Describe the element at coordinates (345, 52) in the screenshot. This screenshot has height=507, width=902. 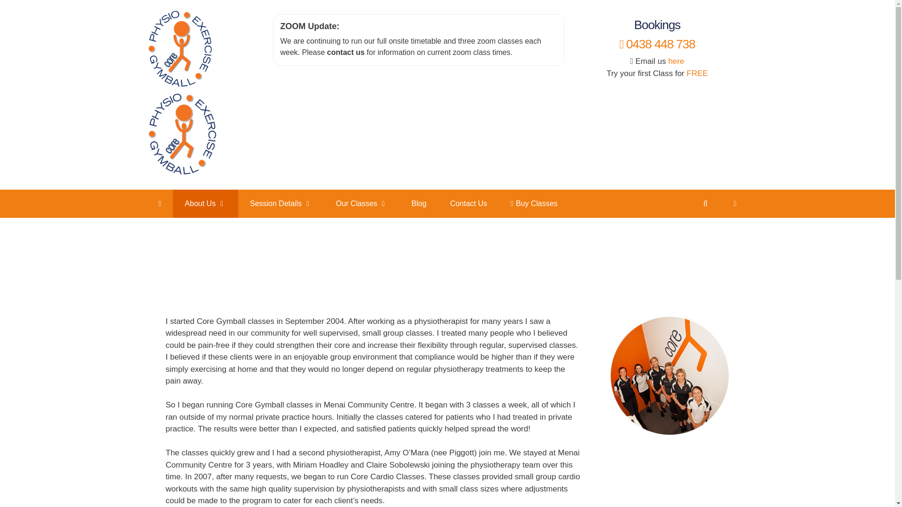
I see `Contact Us` at that location.